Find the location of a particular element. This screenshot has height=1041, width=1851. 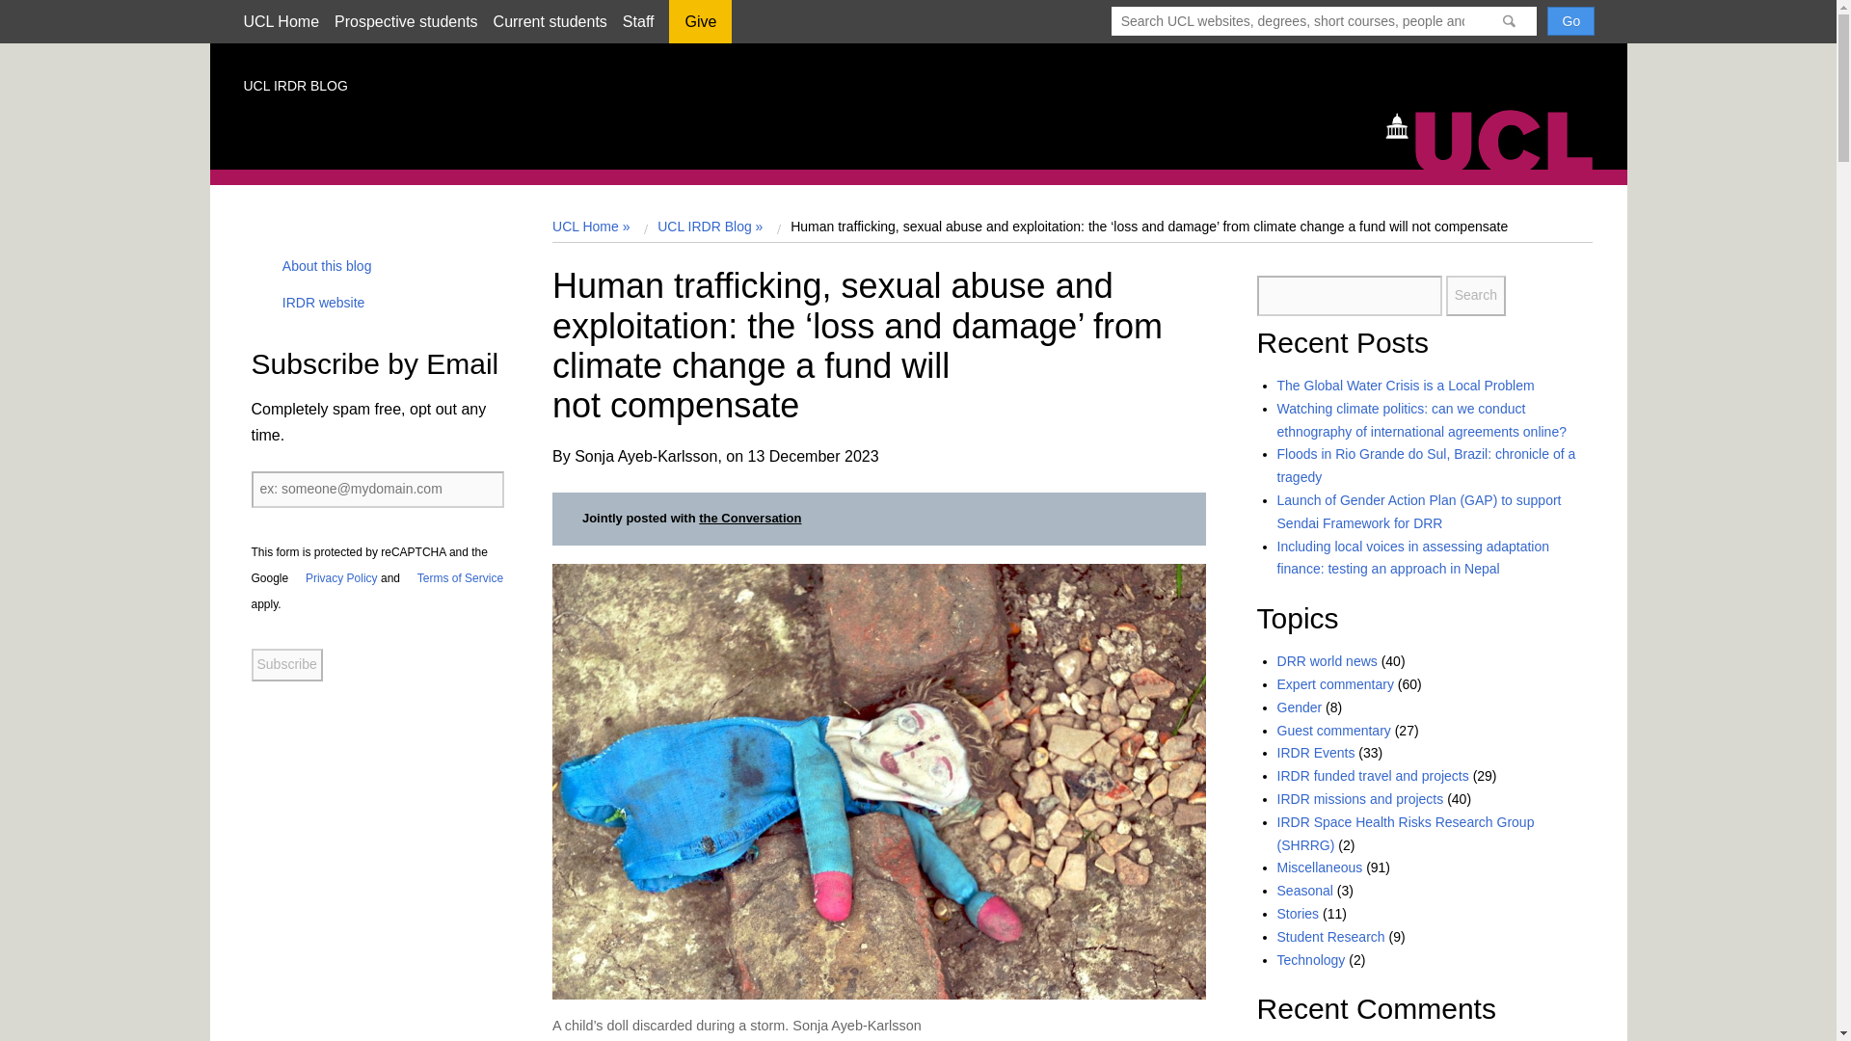

Give is located at coordinates (700, 28).